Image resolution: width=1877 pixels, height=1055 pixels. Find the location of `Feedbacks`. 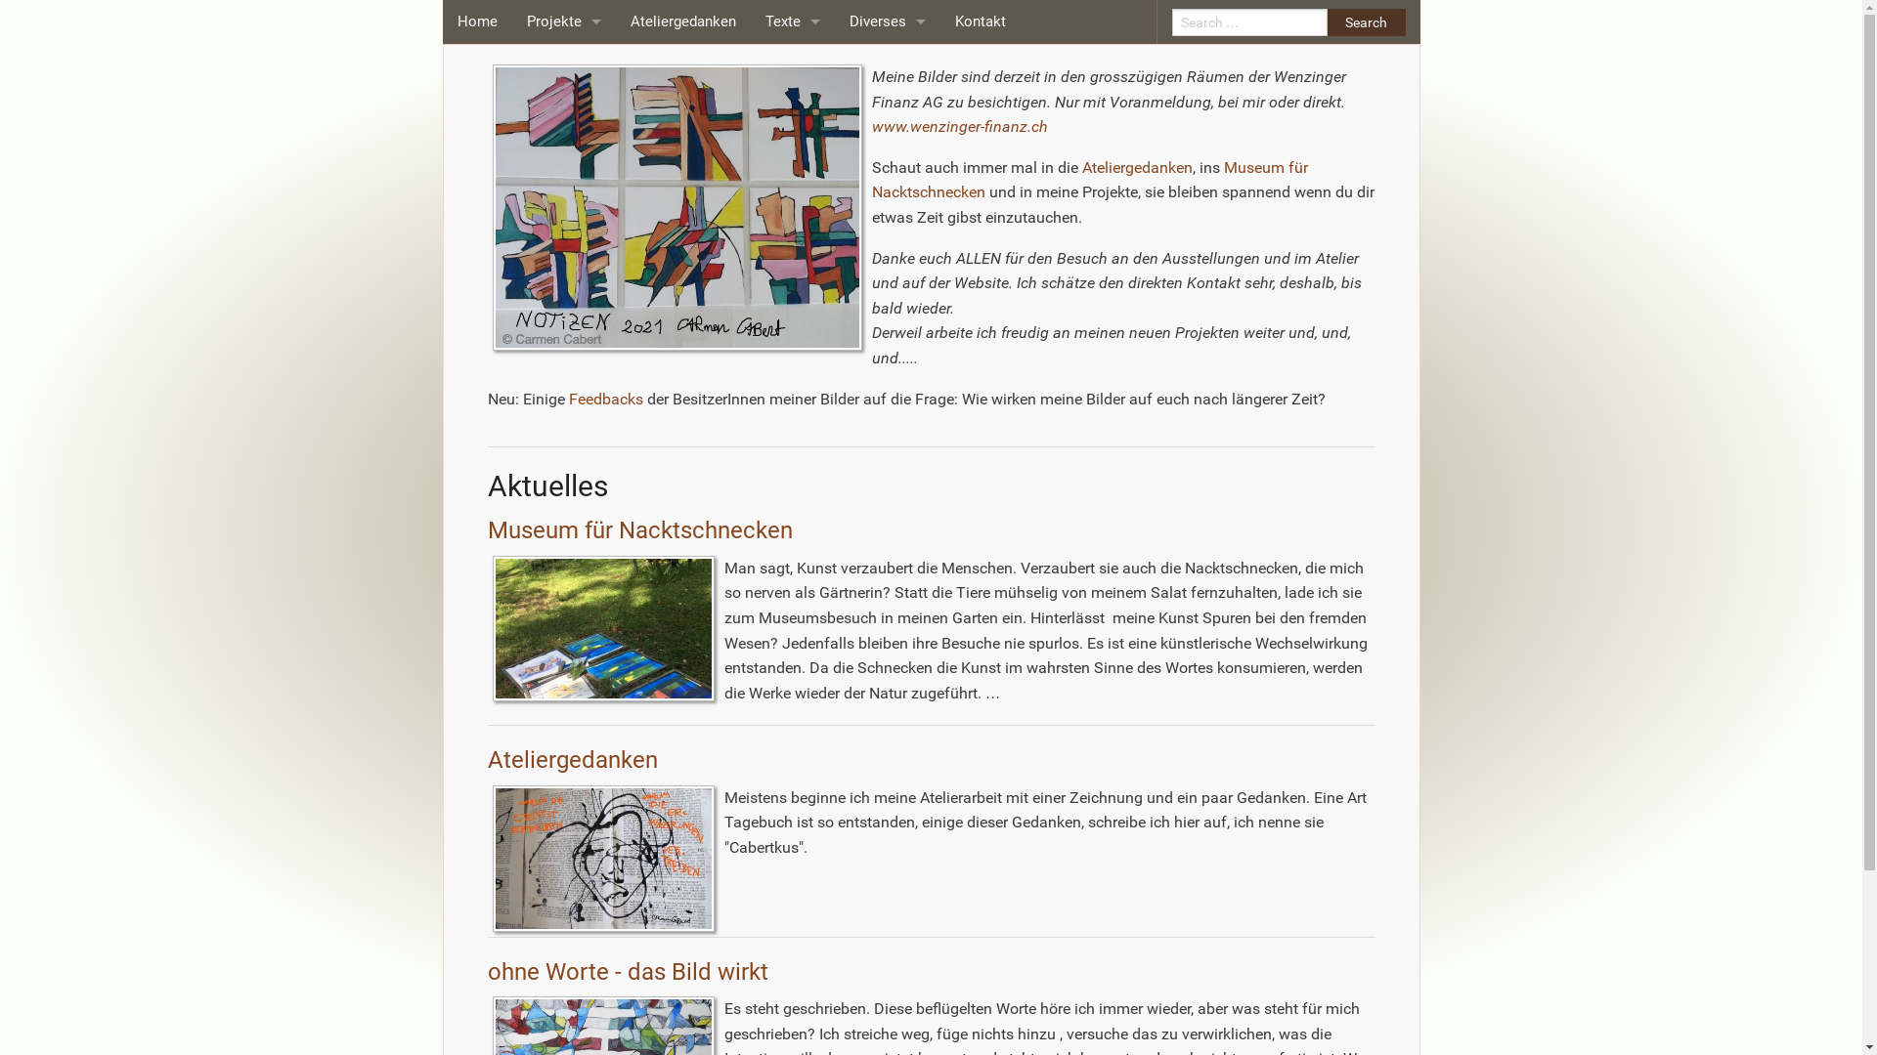

Feedbacks is located at coordinates (606, 399).